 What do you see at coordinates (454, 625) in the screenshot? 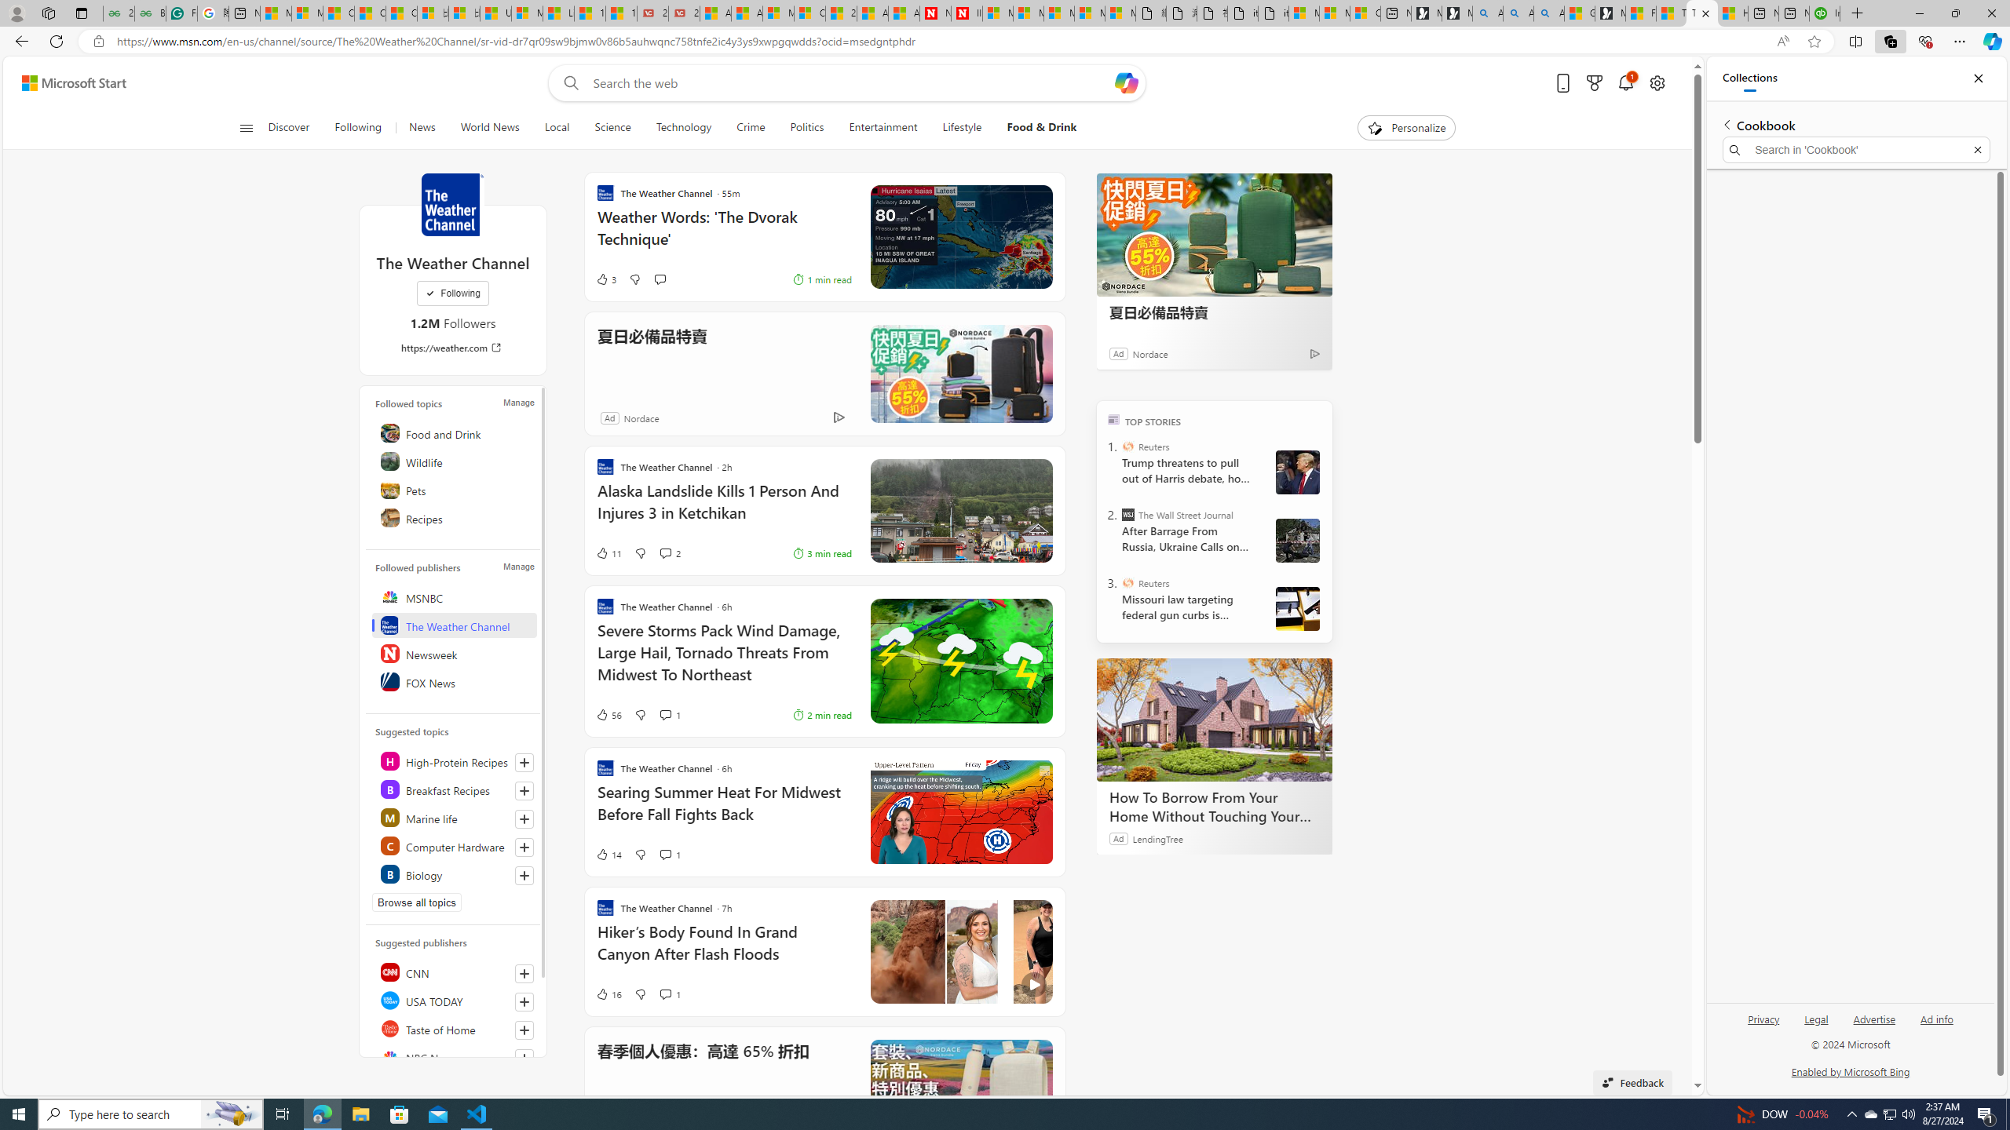
I see `The Weather Channel` at bounding box center [454, 625].